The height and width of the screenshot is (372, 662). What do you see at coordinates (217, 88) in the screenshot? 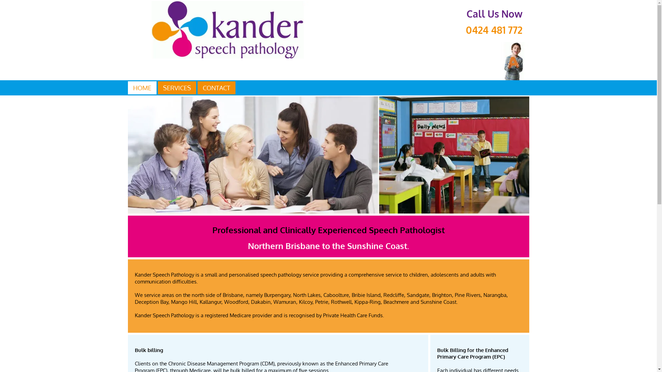
I see `CONTACT` at bounding box center [217, 88].